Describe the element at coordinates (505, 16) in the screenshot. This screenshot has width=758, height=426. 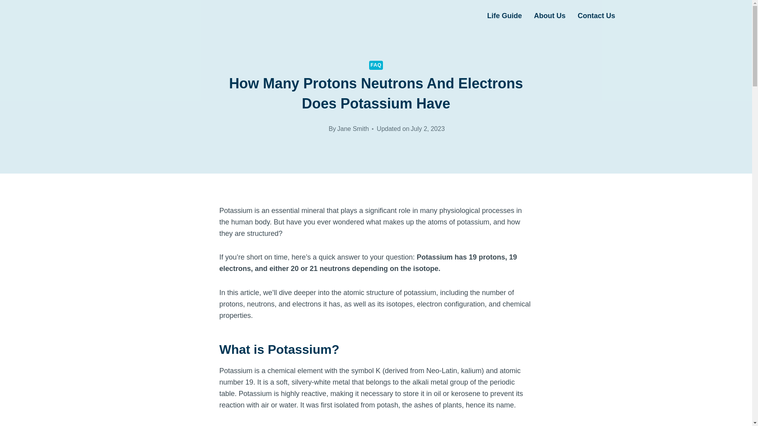
I see `Life Guide` at that location.